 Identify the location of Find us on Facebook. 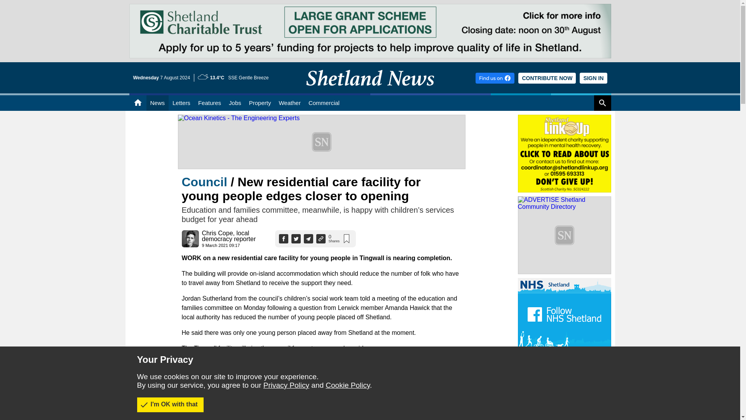
(495, 78).